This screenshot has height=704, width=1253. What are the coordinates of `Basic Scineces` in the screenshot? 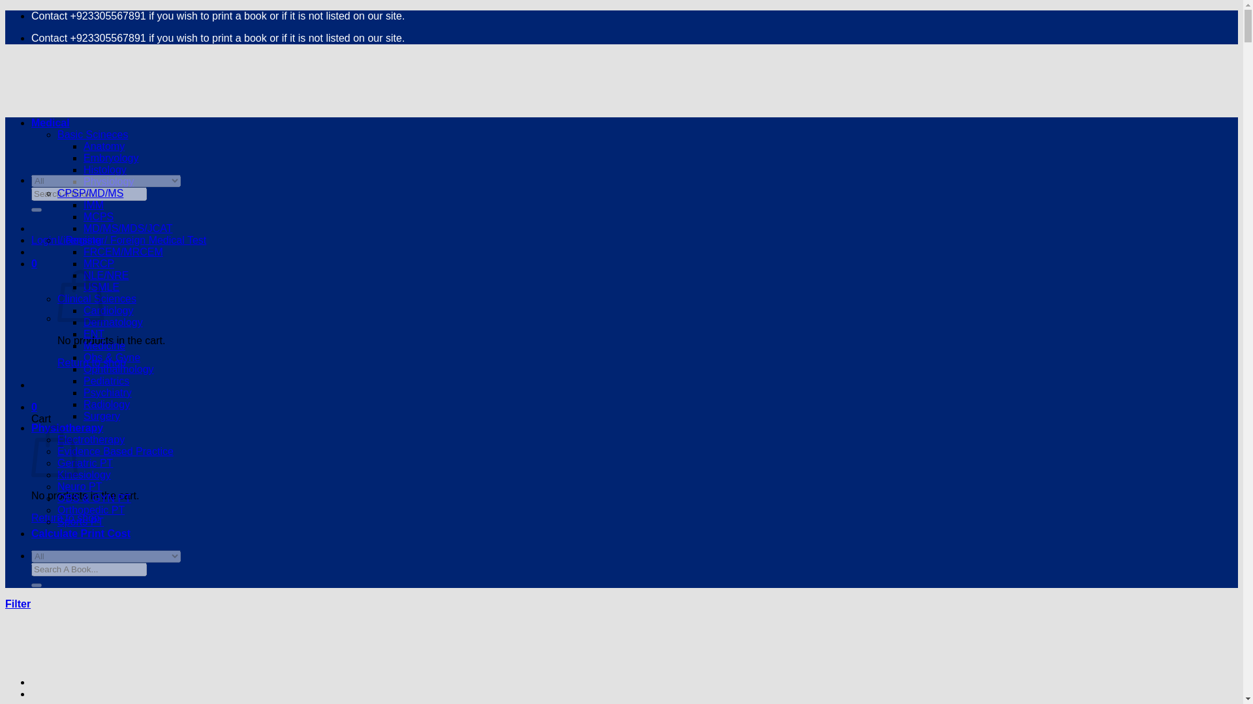 It's located at (93, 134).